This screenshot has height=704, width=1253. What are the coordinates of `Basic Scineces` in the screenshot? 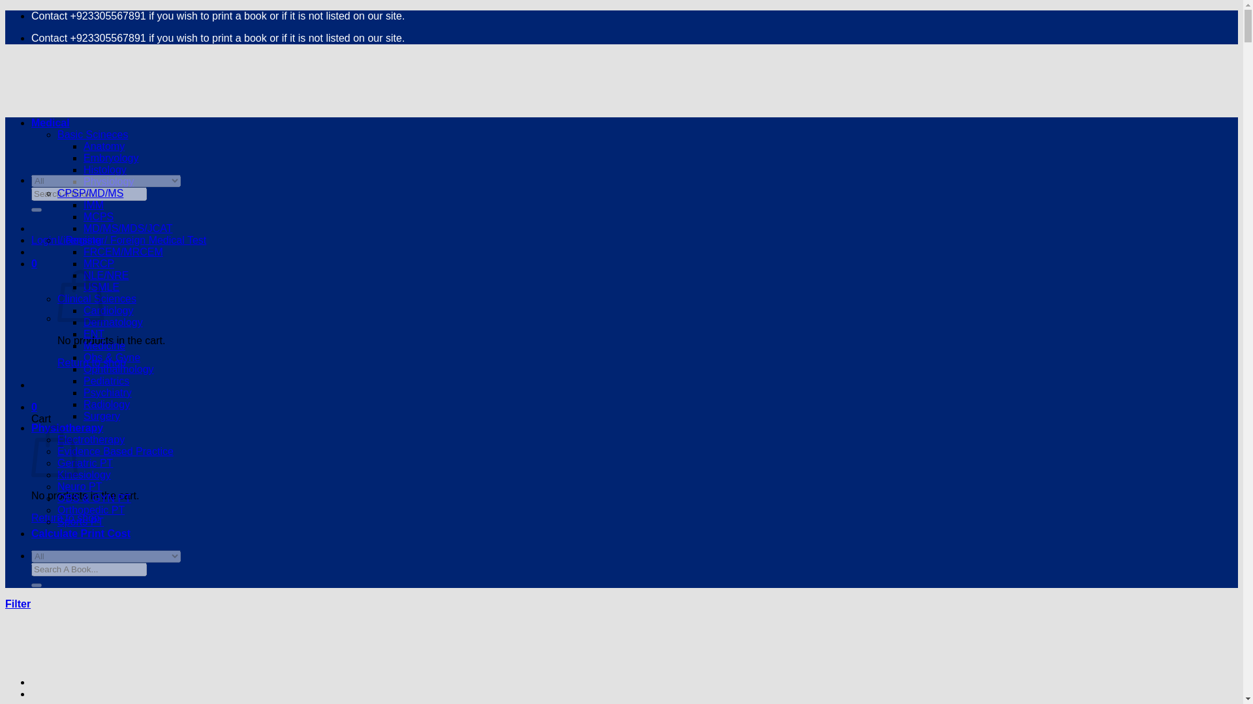 It's located at (93, 134).